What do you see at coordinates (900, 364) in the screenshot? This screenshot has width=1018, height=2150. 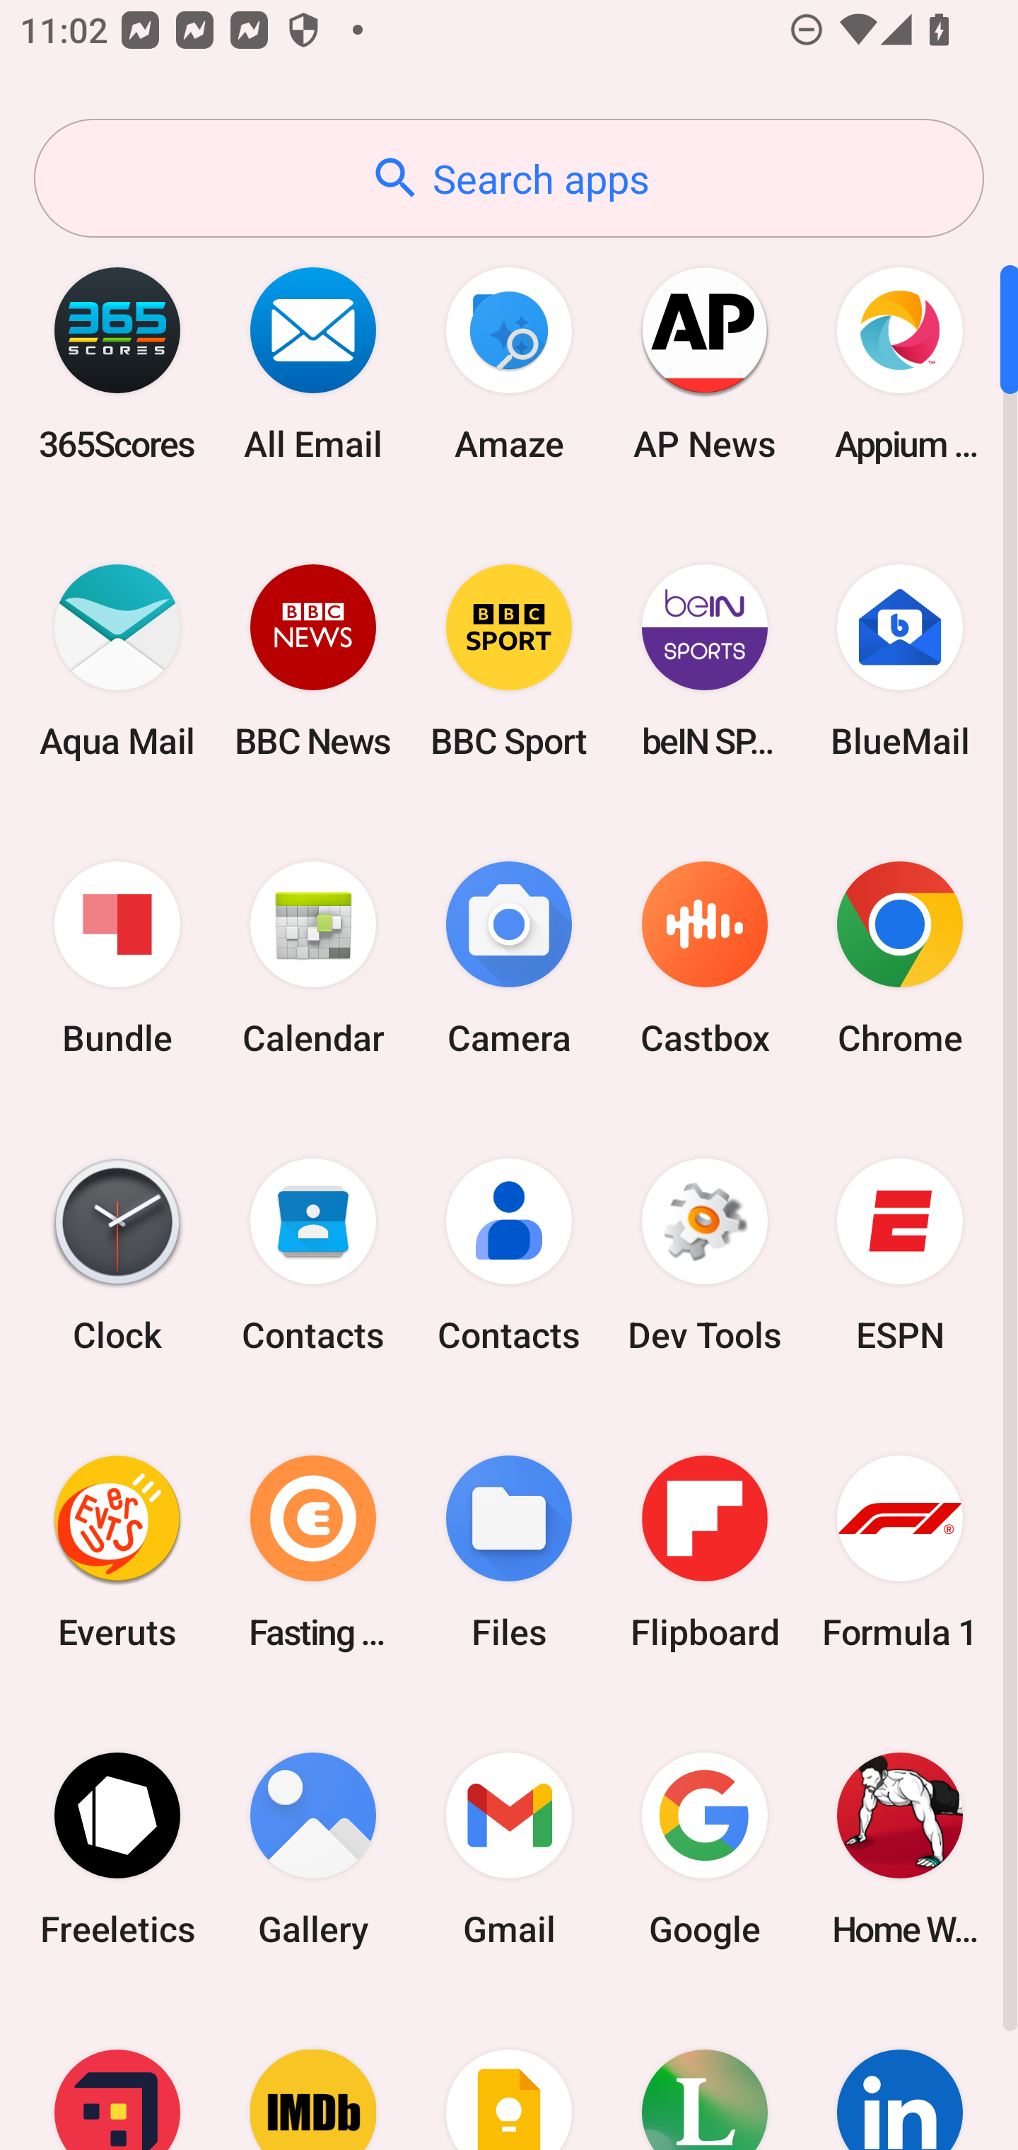 I see `Appium Settings` at bounding box center [900, 364].